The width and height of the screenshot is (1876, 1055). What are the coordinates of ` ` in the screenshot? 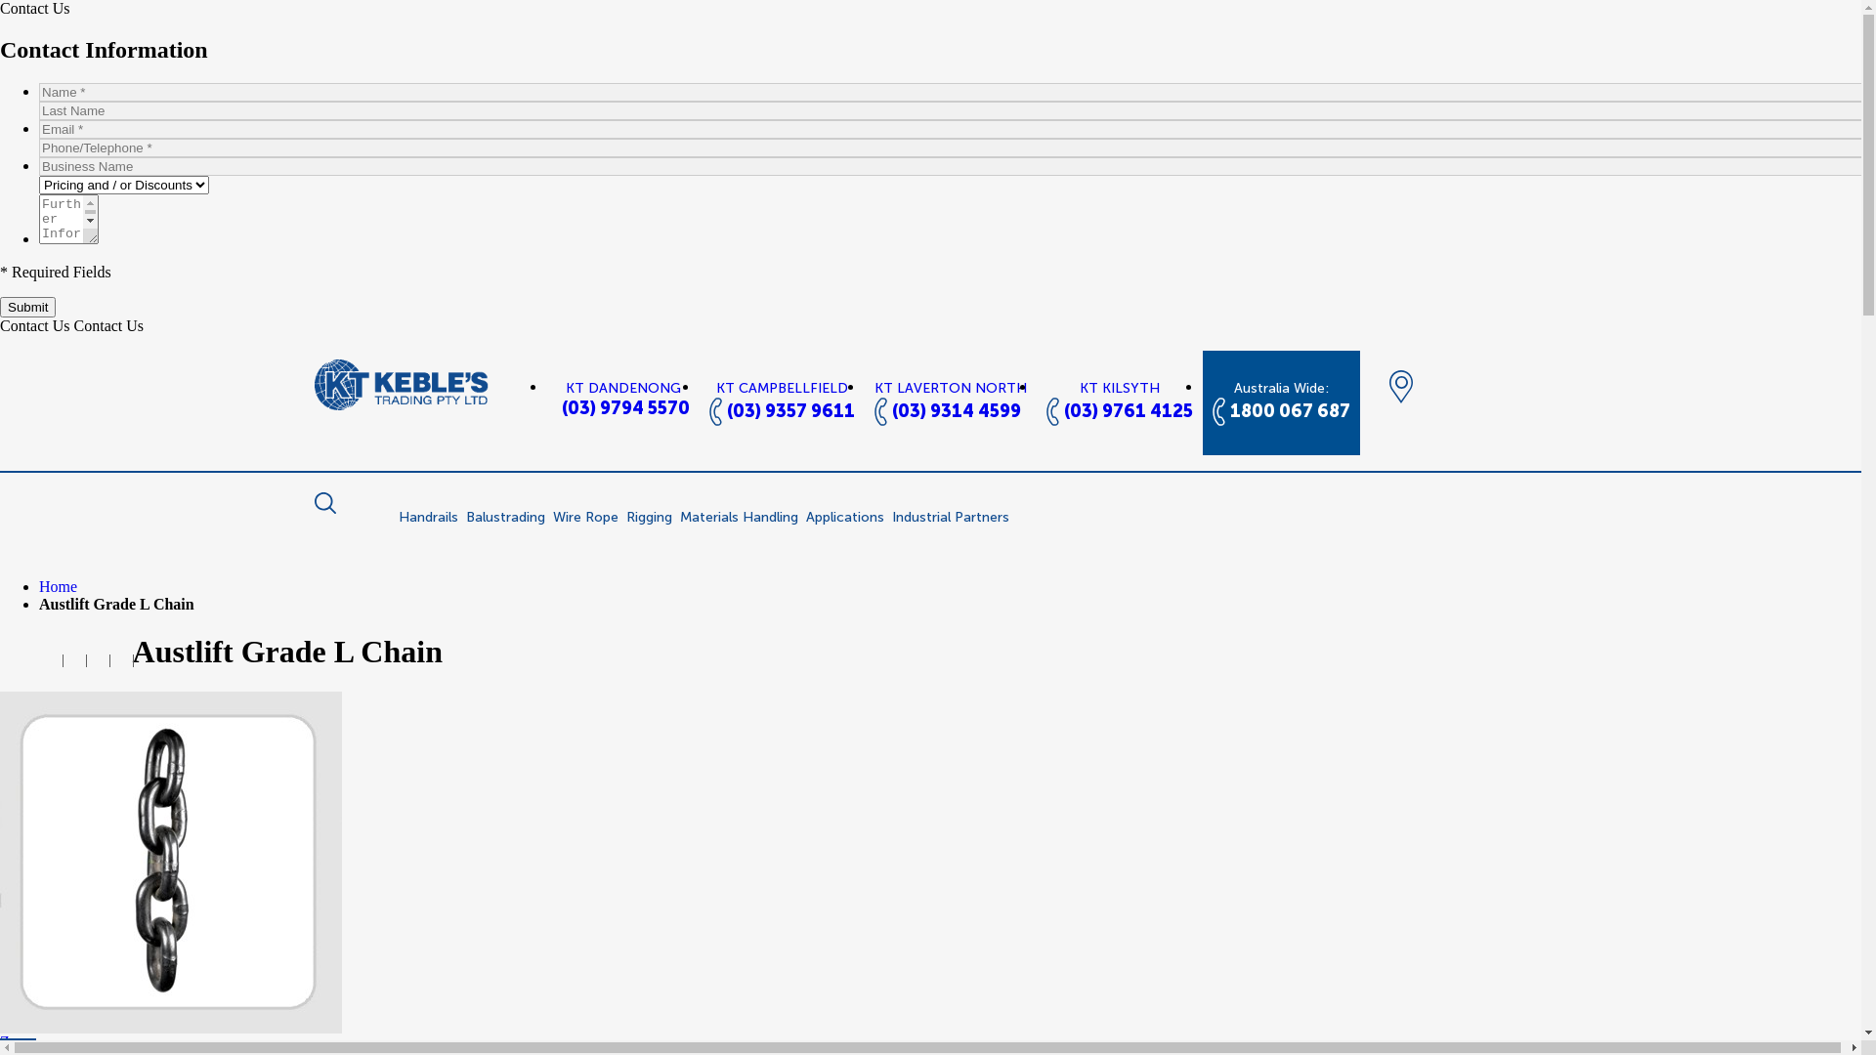 It's located at (121, 658).